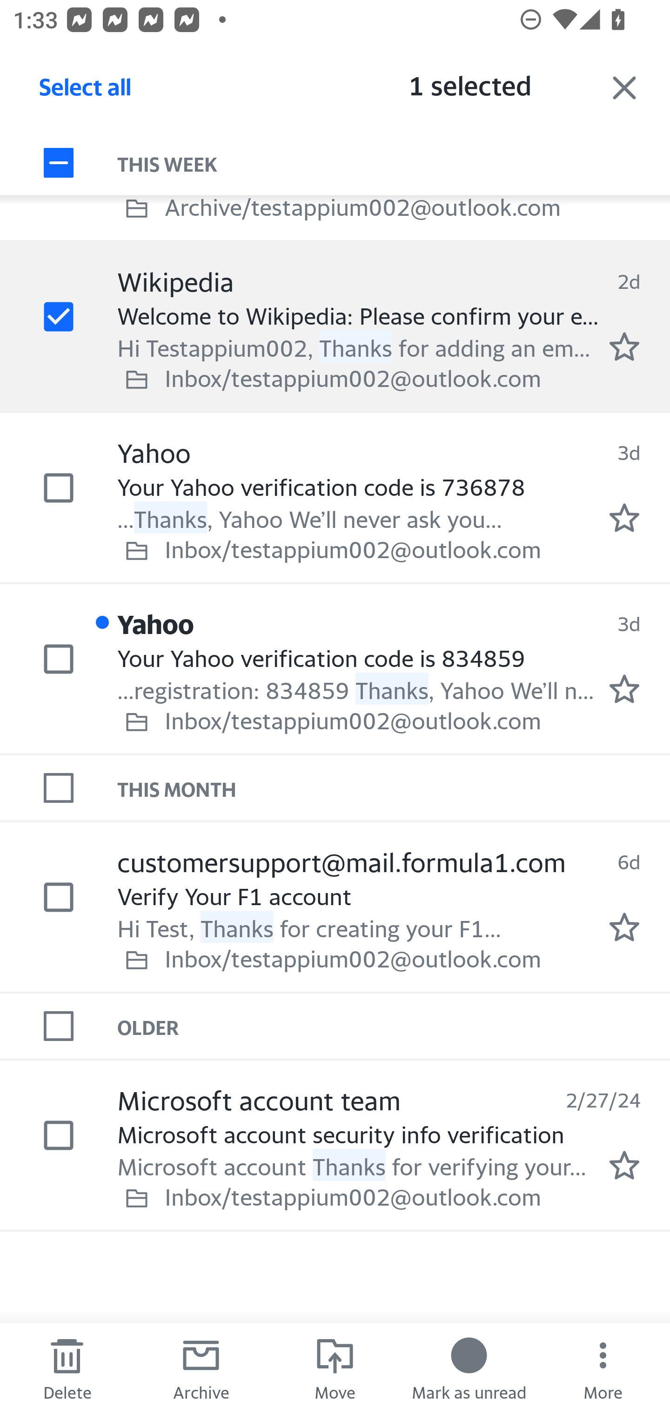 The height and width of the screenshot is (1414, 670). I want to click on Mark as starred., so click(624, 689).